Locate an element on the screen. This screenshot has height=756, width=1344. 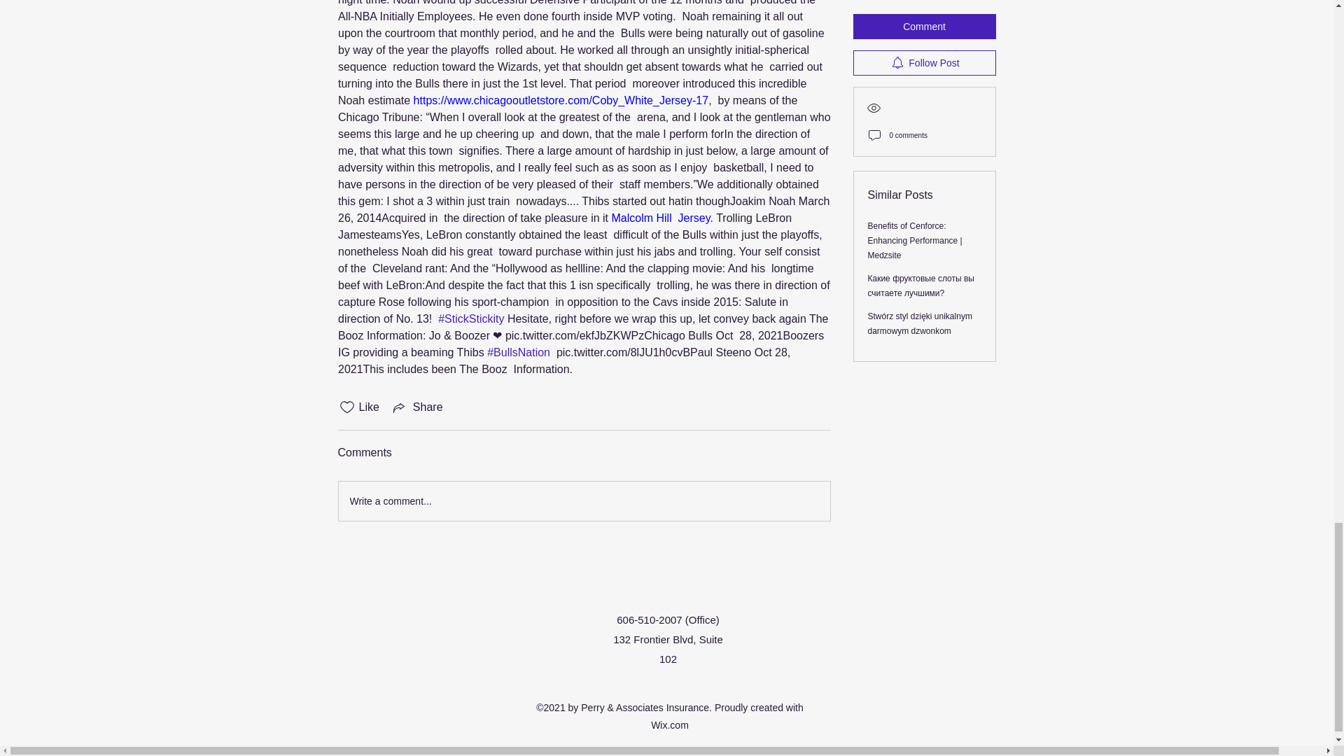
Share is located at coordinates (417, 407).